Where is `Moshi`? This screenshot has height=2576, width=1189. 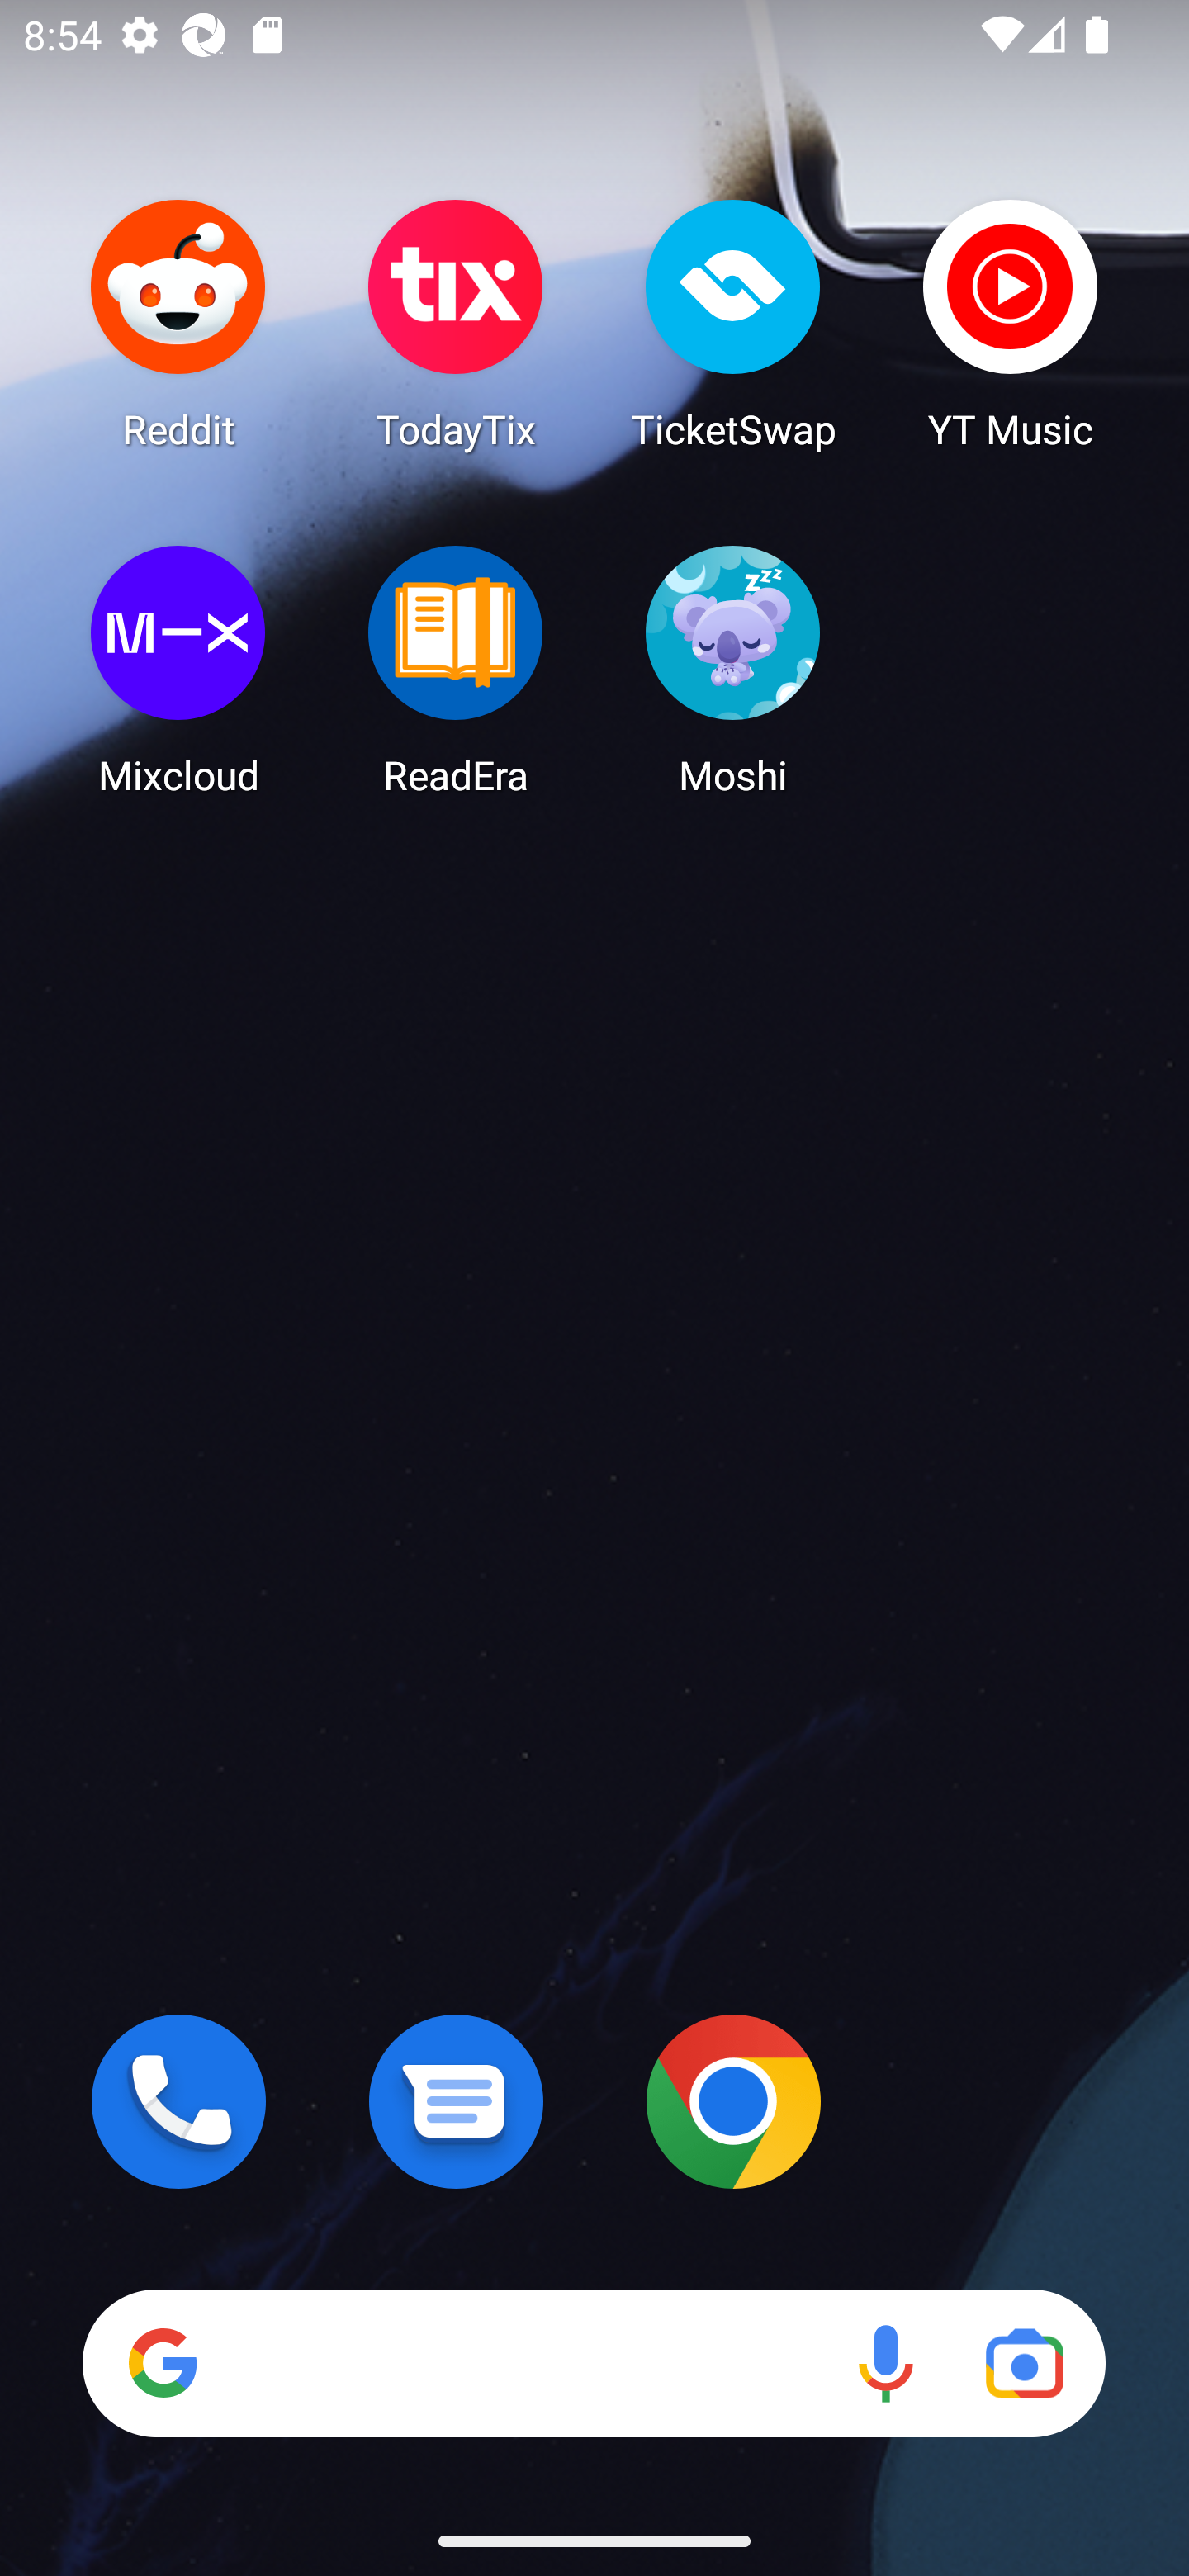
Moshi is located at coordinates (733, 670).